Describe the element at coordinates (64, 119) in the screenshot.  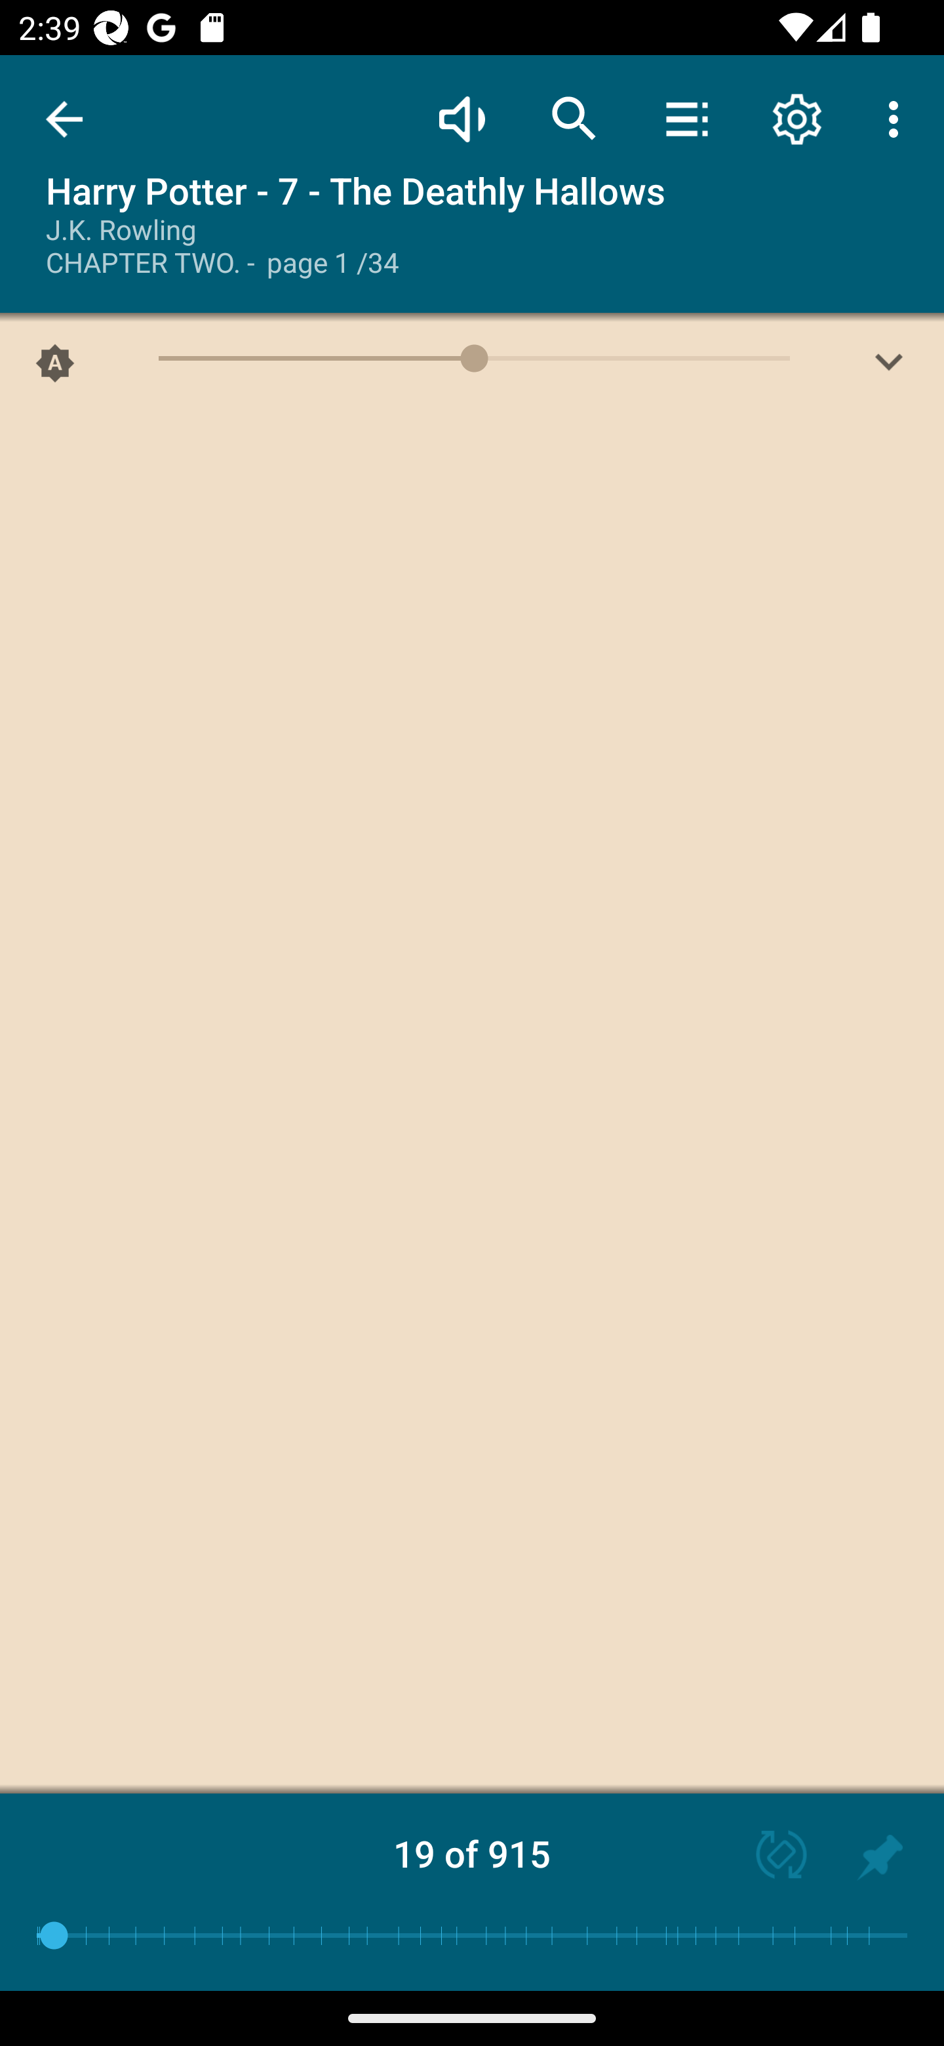
I see `Exit reading` at that location.